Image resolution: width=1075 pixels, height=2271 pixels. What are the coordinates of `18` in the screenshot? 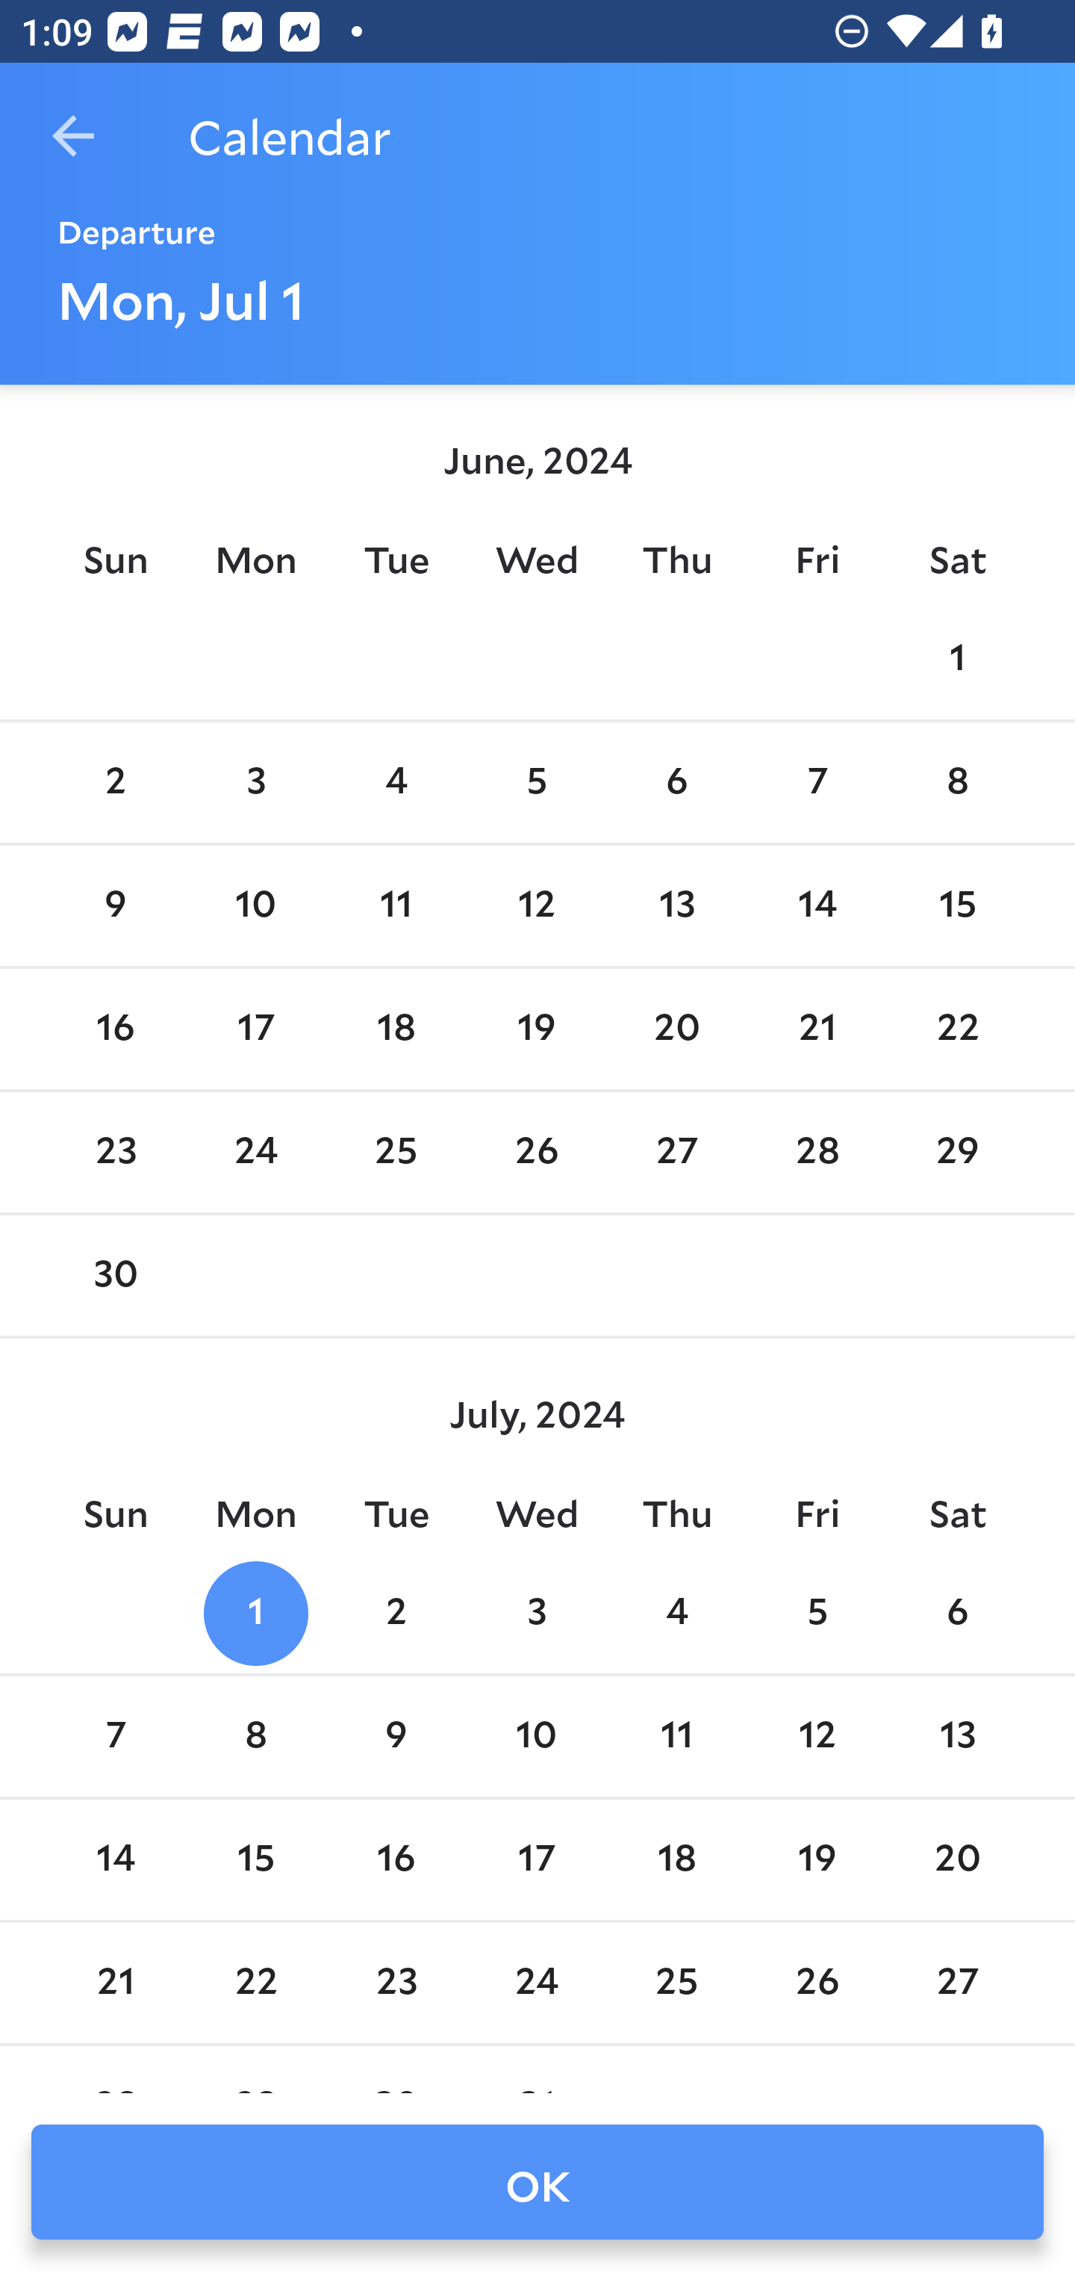 It's located at (396, 1029).